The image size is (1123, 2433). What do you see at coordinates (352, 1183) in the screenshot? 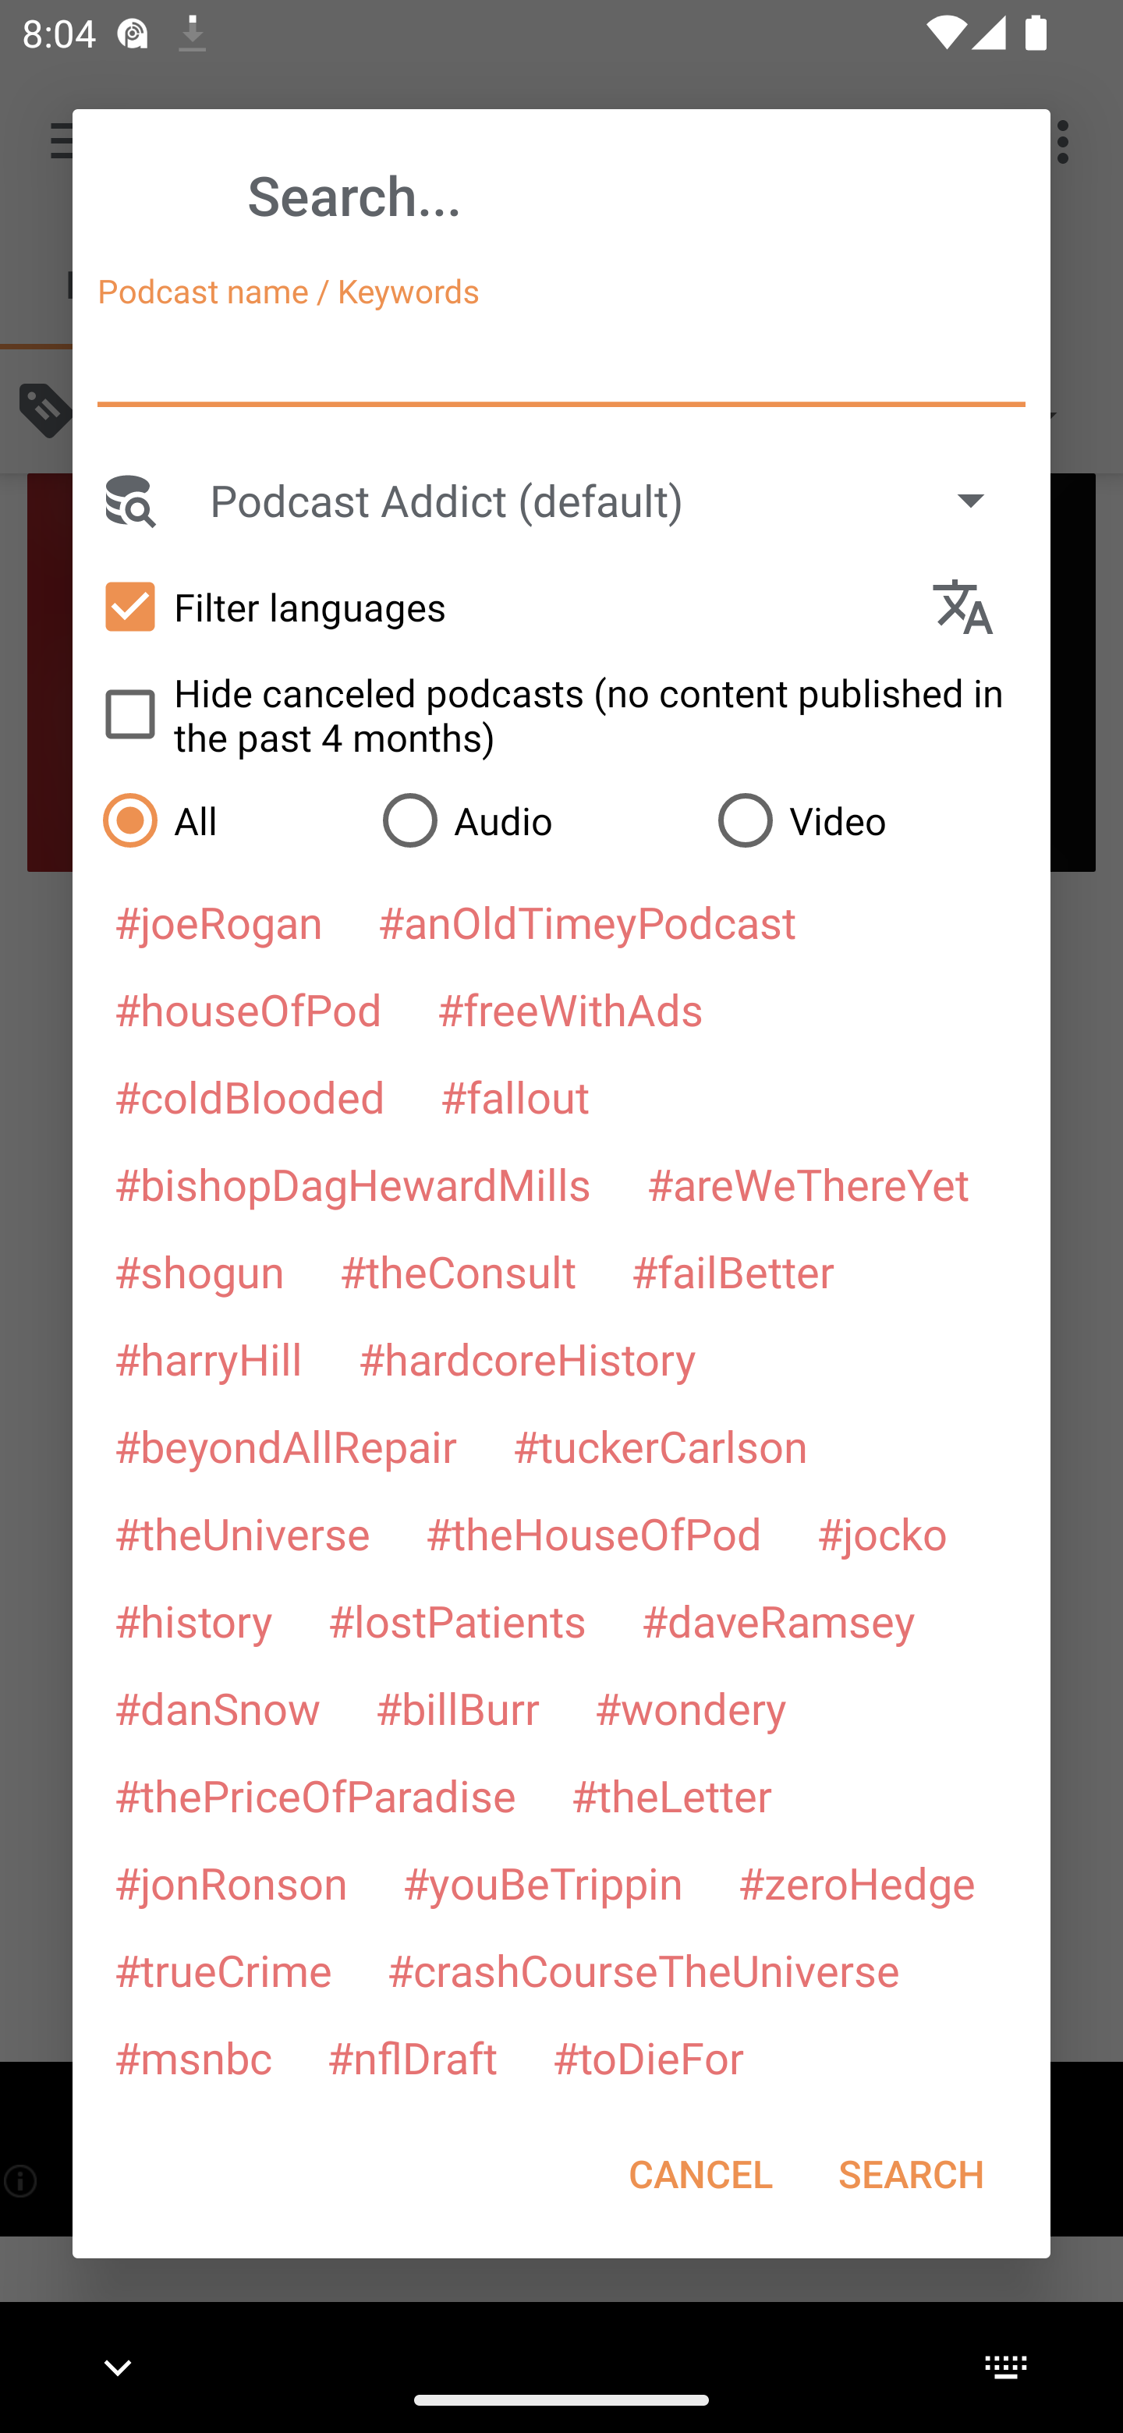
I see `#bishopDagHewardMills` at bounding box center [352, 1183].